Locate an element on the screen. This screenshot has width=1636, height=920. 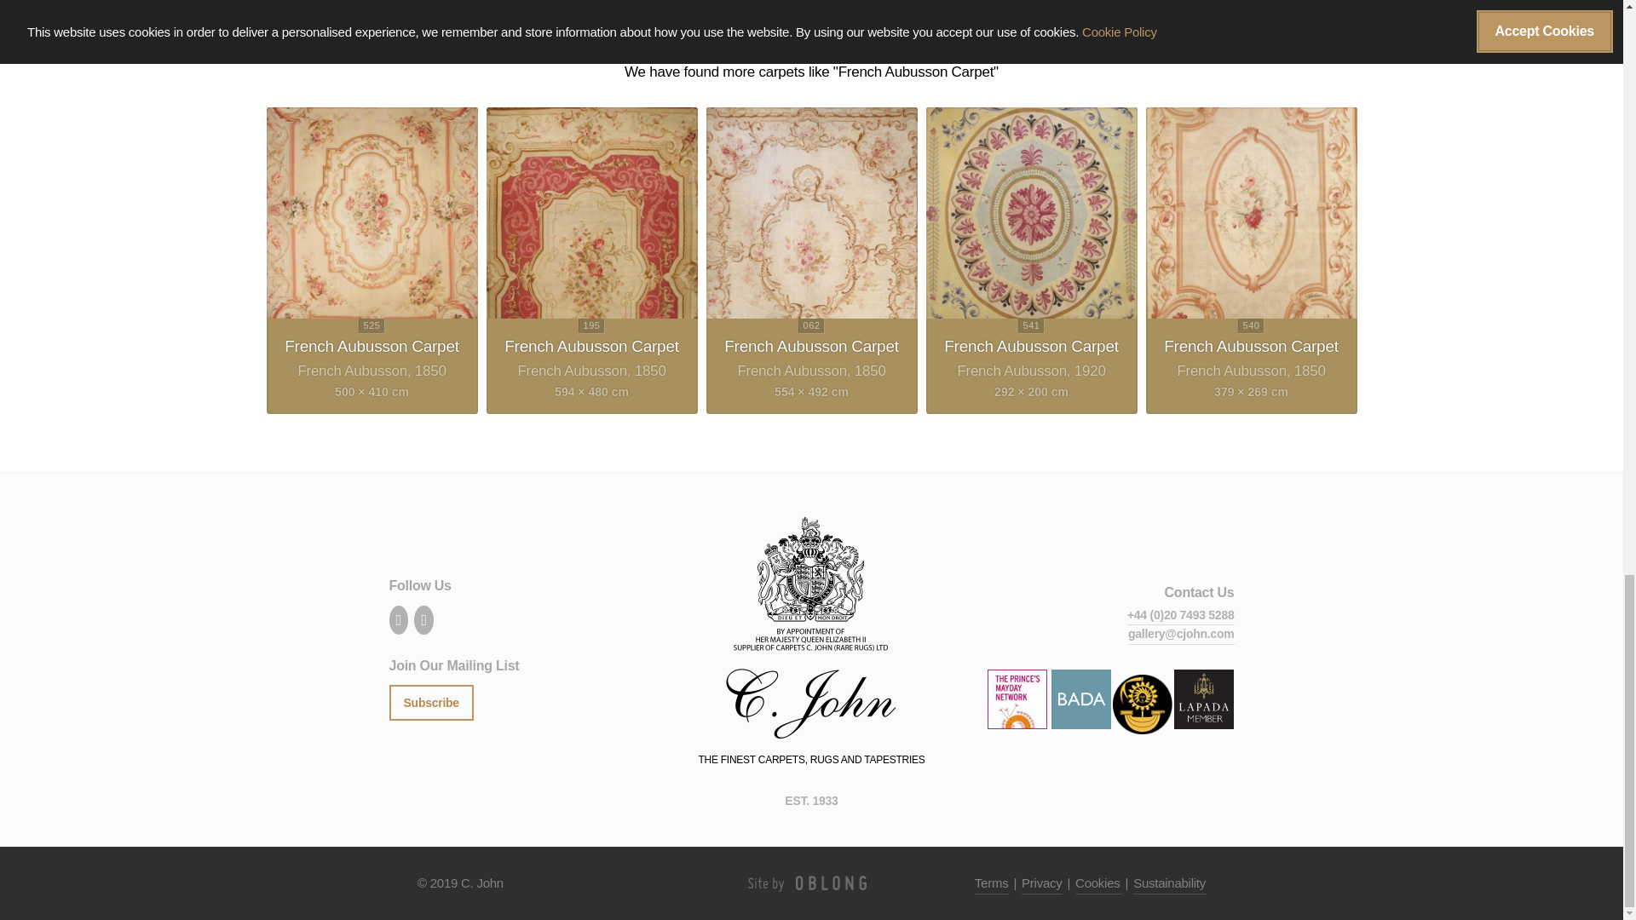
Subscribe is located at coordinates (430, 702).